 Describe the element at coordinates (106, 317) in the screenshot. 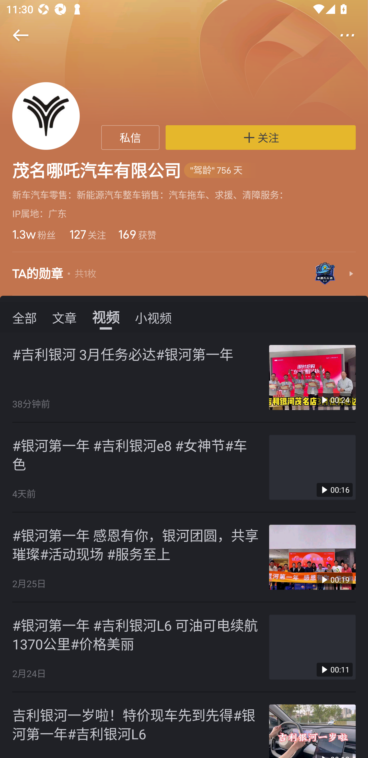

I see `视频` at that location.